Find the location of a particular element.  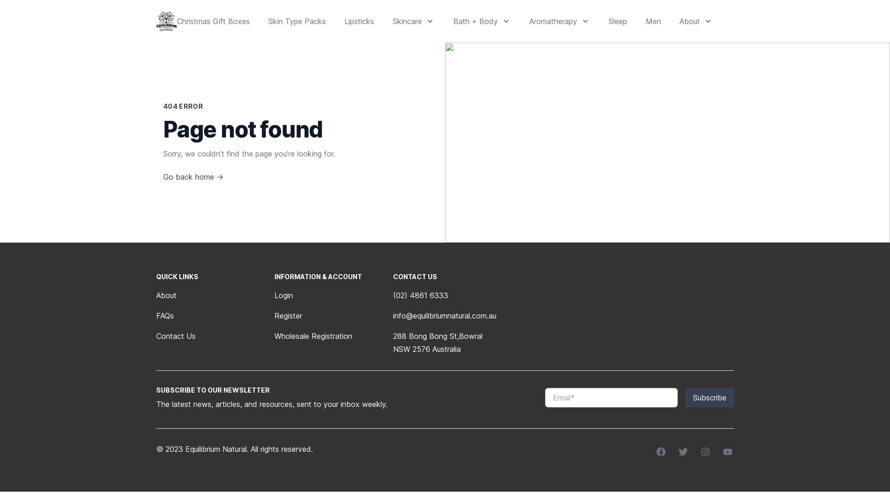

Twitter is located at coordinates (684, 453).